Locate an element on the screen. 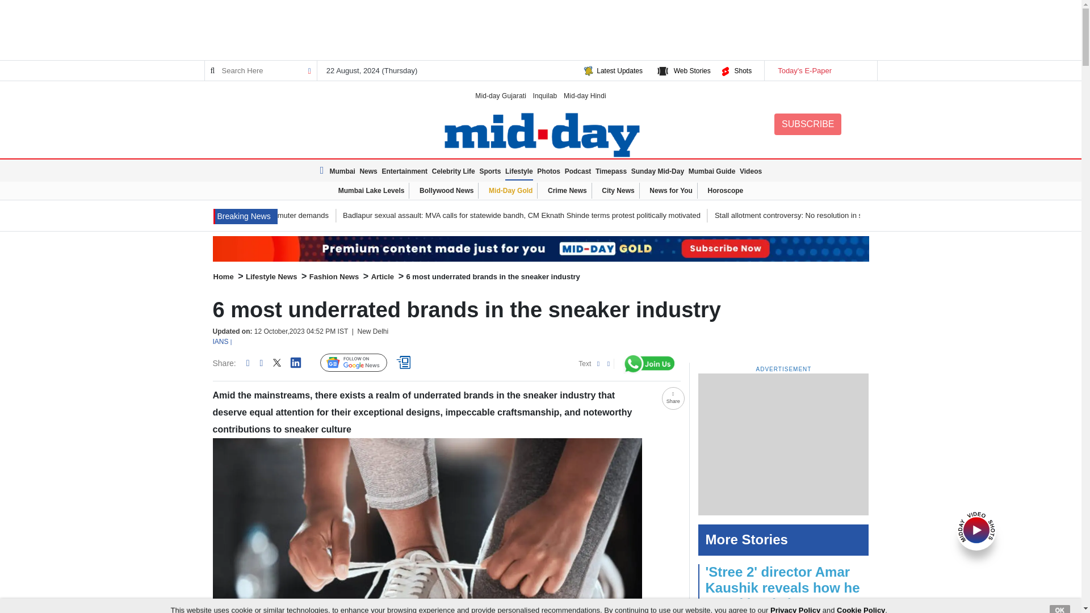  Quick Reads is located at coordinates (405, 363).